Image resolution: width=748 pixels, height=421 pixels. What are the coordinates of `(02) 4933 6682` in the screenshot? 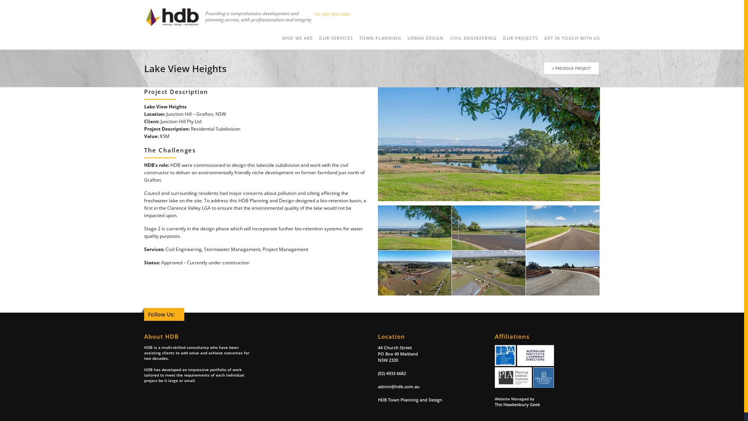 It's located at (430, 373).